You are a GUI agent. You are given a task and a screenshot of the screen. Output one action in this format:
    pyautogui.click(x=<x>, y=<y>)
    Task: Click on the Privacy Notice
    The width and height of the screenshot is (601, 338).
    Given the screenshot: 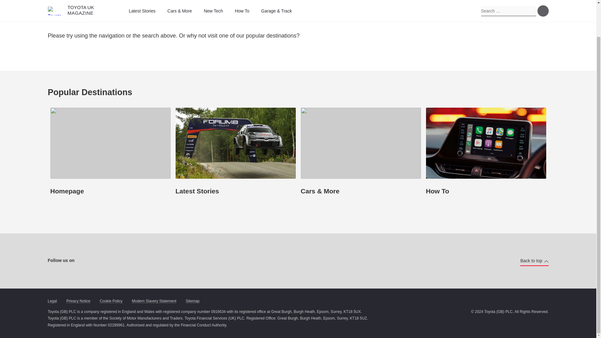 What is the action you would take?
    pyautogui.click(x=78, y=301)
    